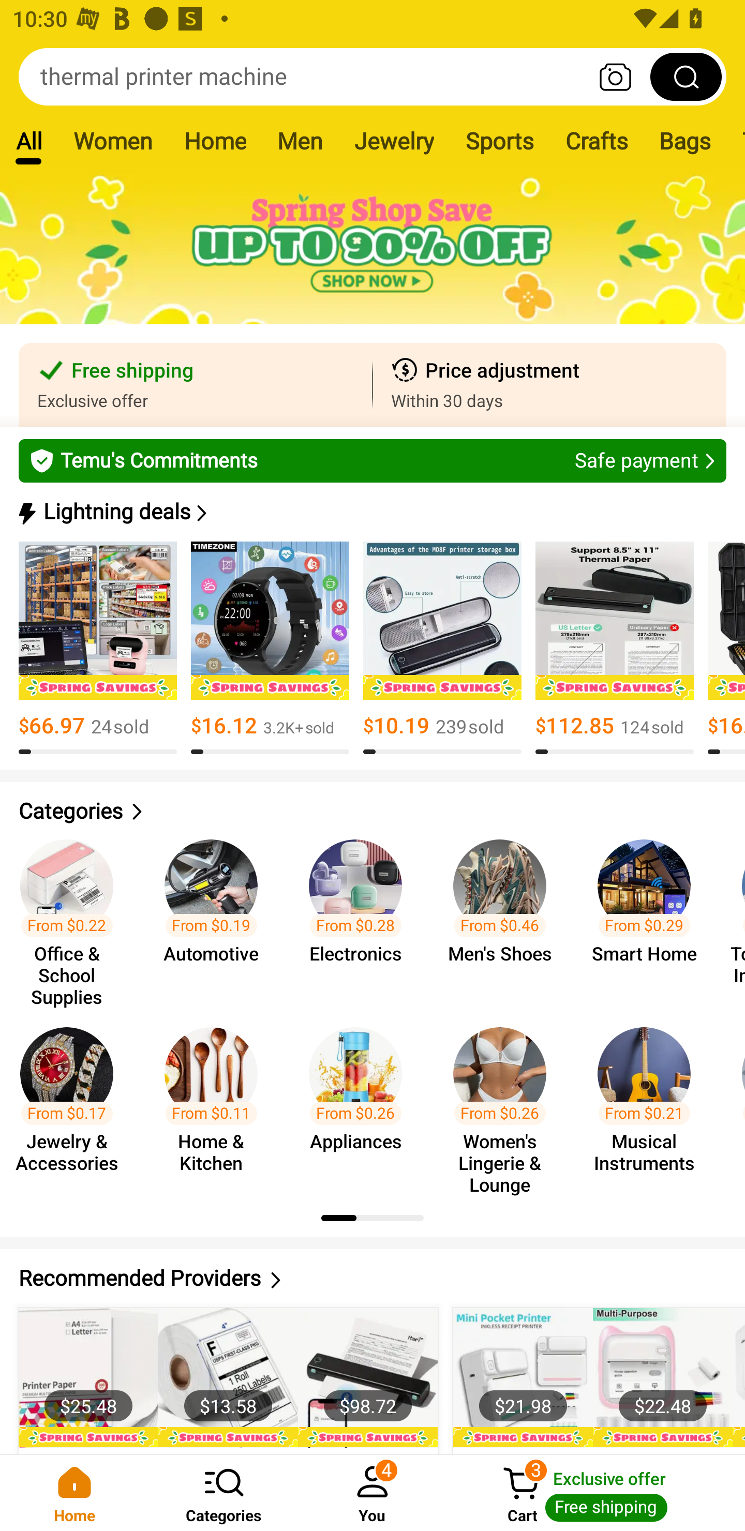  I want to click on From $0.26 Women's Lingerie & Lounge, so click(505, 1102).